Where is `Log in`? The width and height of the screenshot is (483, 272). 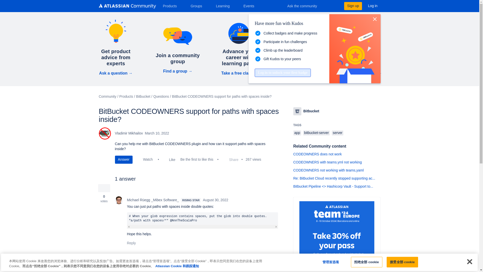 Log in is located at coordinates (373, 6).